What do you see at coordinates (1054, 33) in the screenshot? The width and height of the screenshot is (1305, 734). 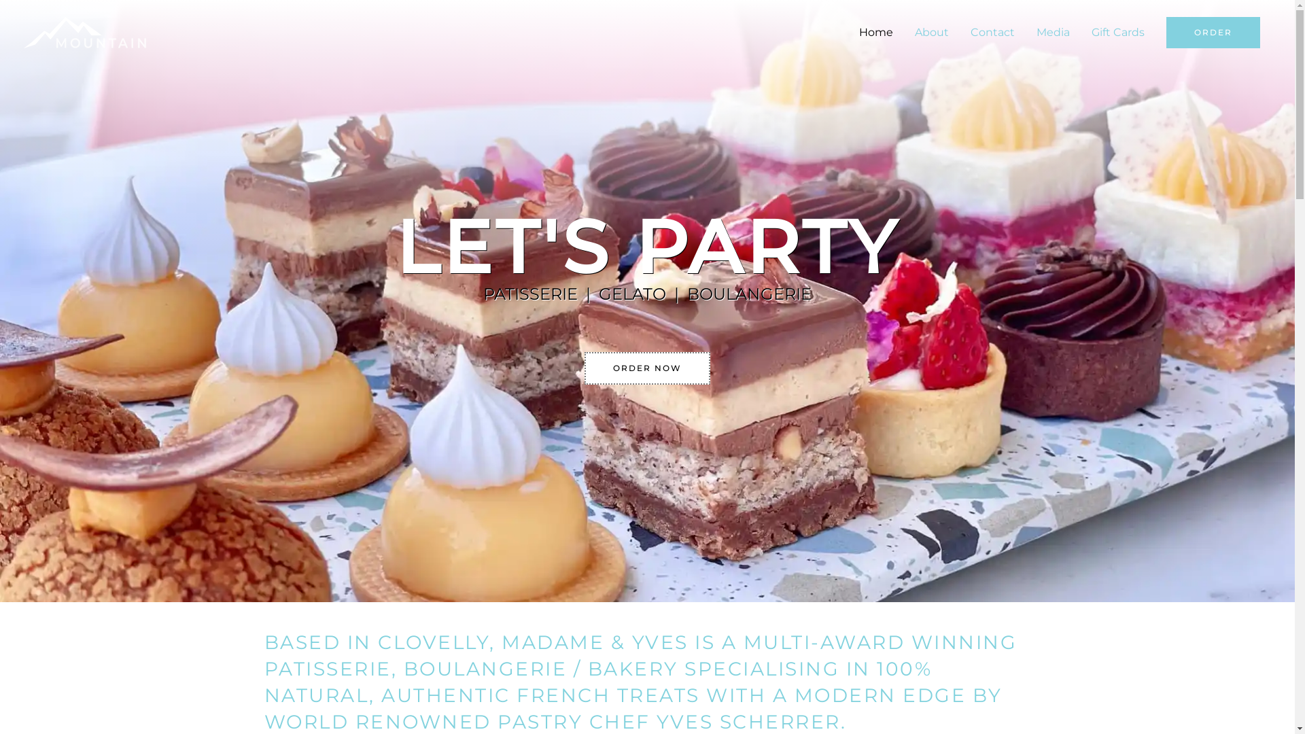 I see `Media` at bounding box center [1054, 33].